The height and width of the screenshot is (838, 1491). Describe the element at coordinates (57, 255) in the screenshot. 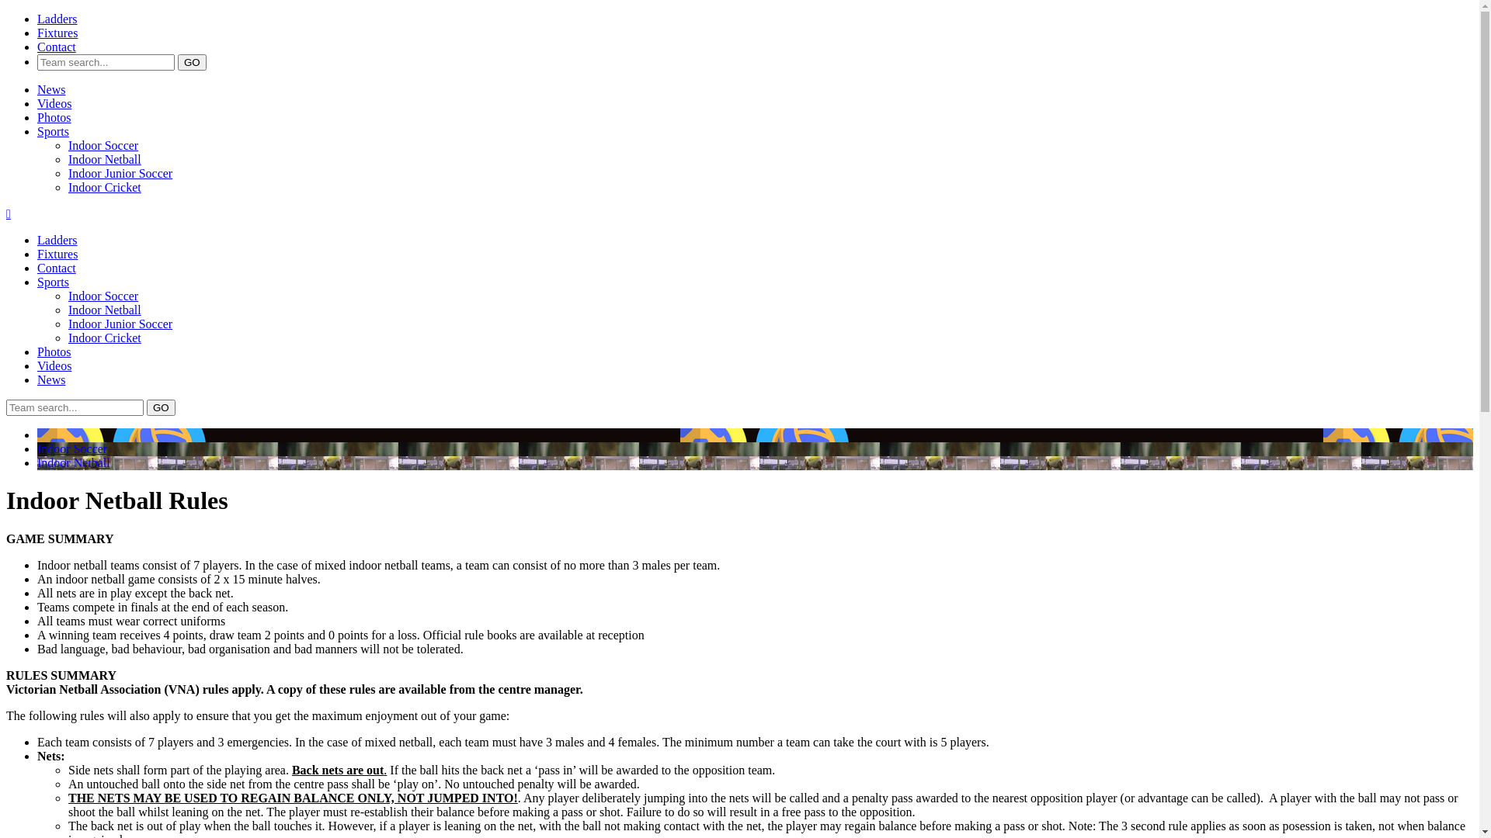

I see `Fixtures` at that location.